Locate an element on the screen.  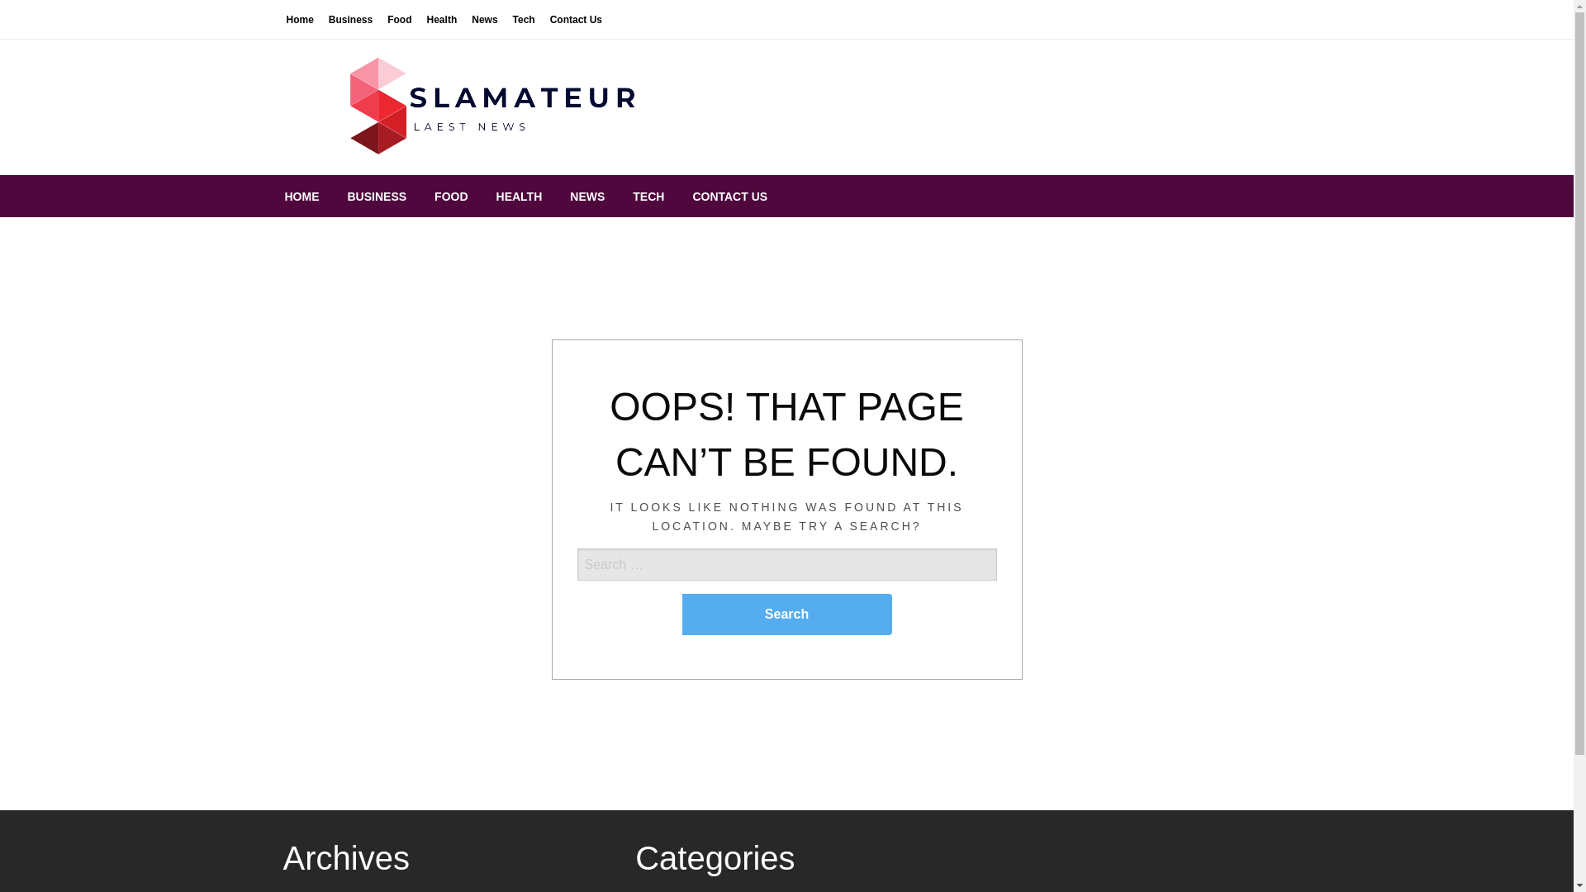
Search for: is located at coordinates (786, 591).